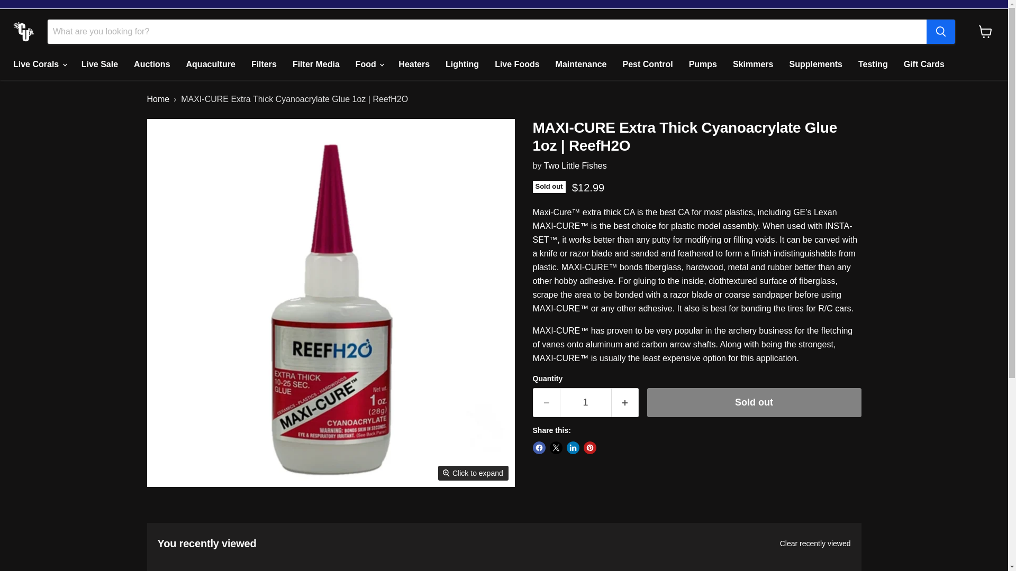  What do you see at coordinates (516, 65) in the screenshot?
I see `Live Foods` at bounding box center [516, 65].